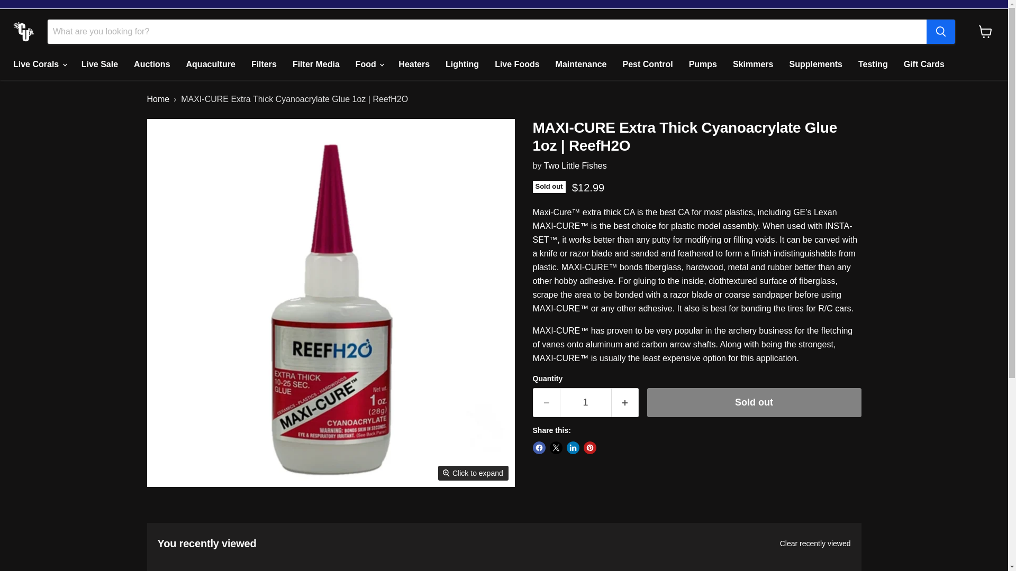  What do you see at coordinates (516, 65) in the screenshot?
I see `Live Foods` at bounding box center [516, 65].